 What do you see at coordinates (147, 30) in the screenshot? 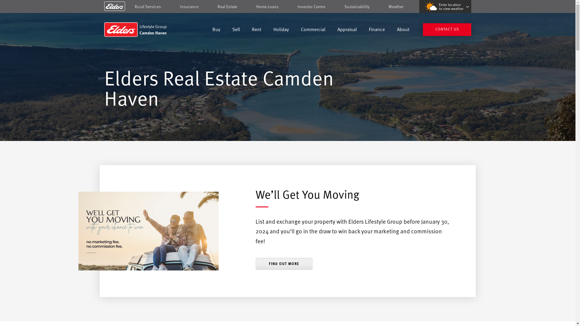
I see `Lifestyle Group Camden Haven` at bounding box center [147, 30].